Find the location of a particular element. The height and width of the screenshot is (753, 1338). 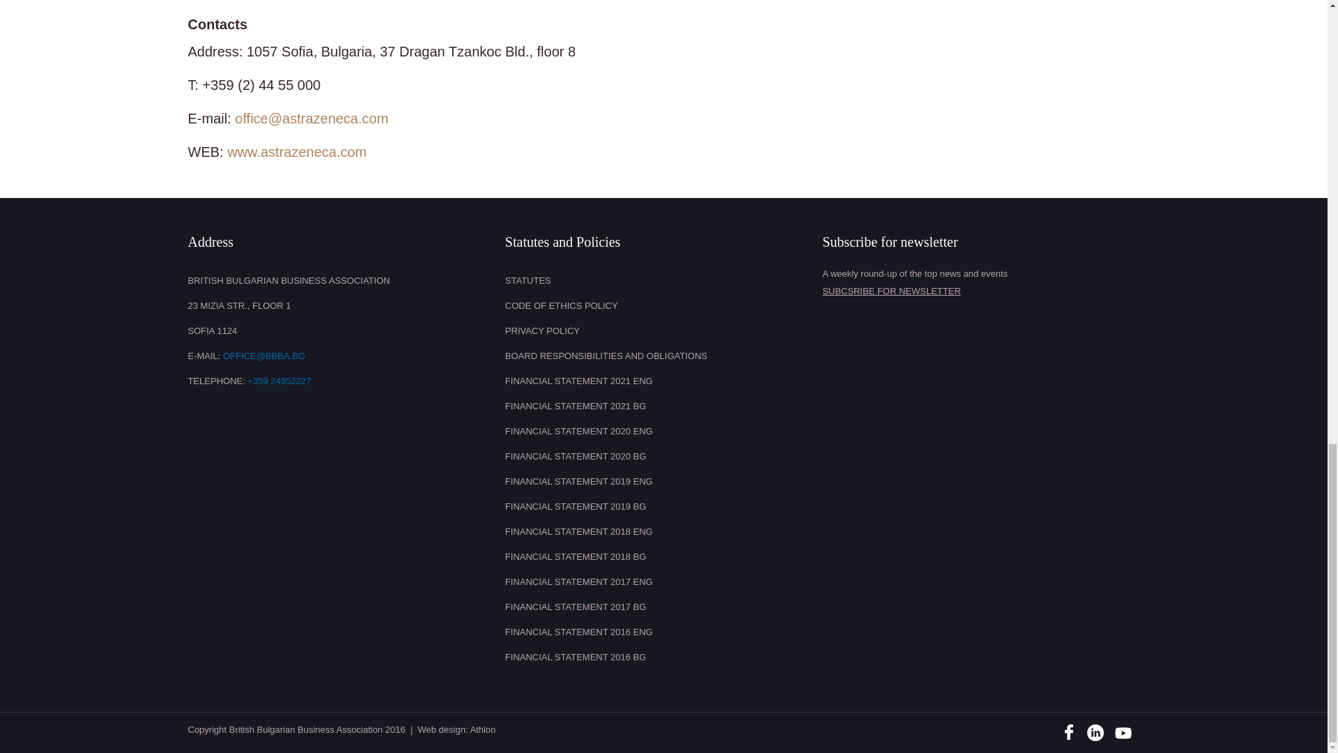

BOARD RESPONSIBILITIES AND OBLIGATIONS is located at coordinates (660, 356).